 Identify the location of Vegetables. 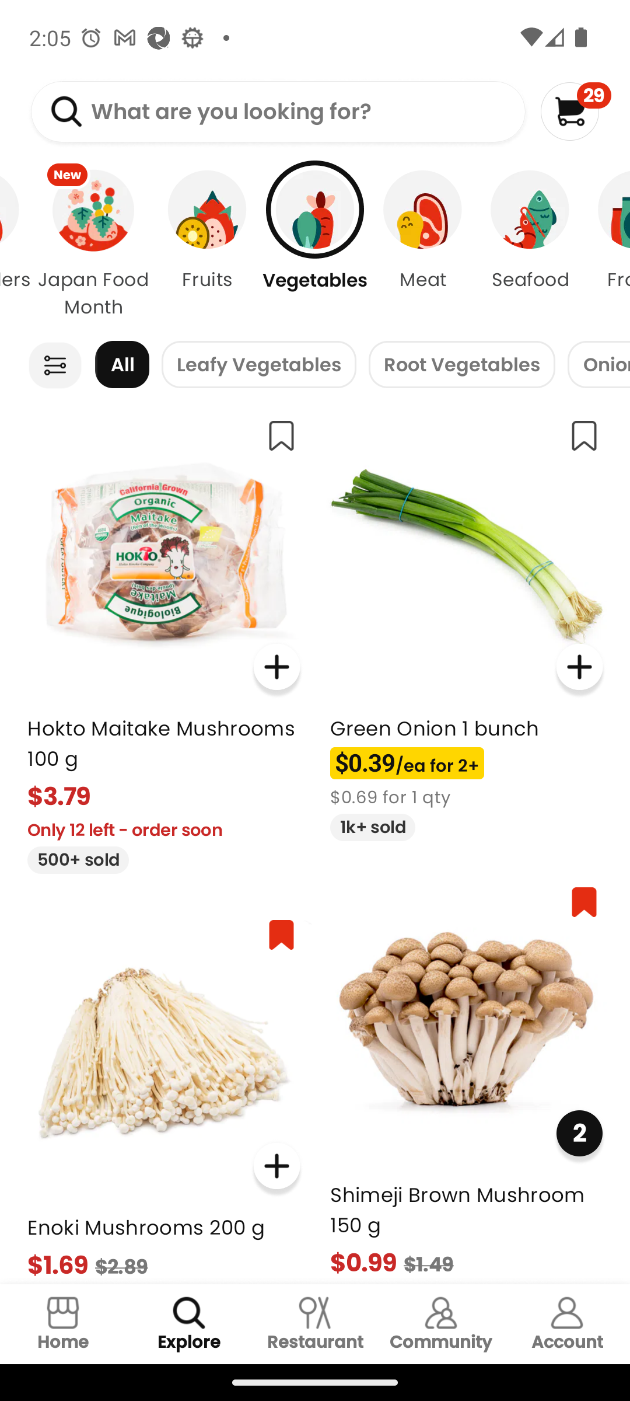
(315, 245).